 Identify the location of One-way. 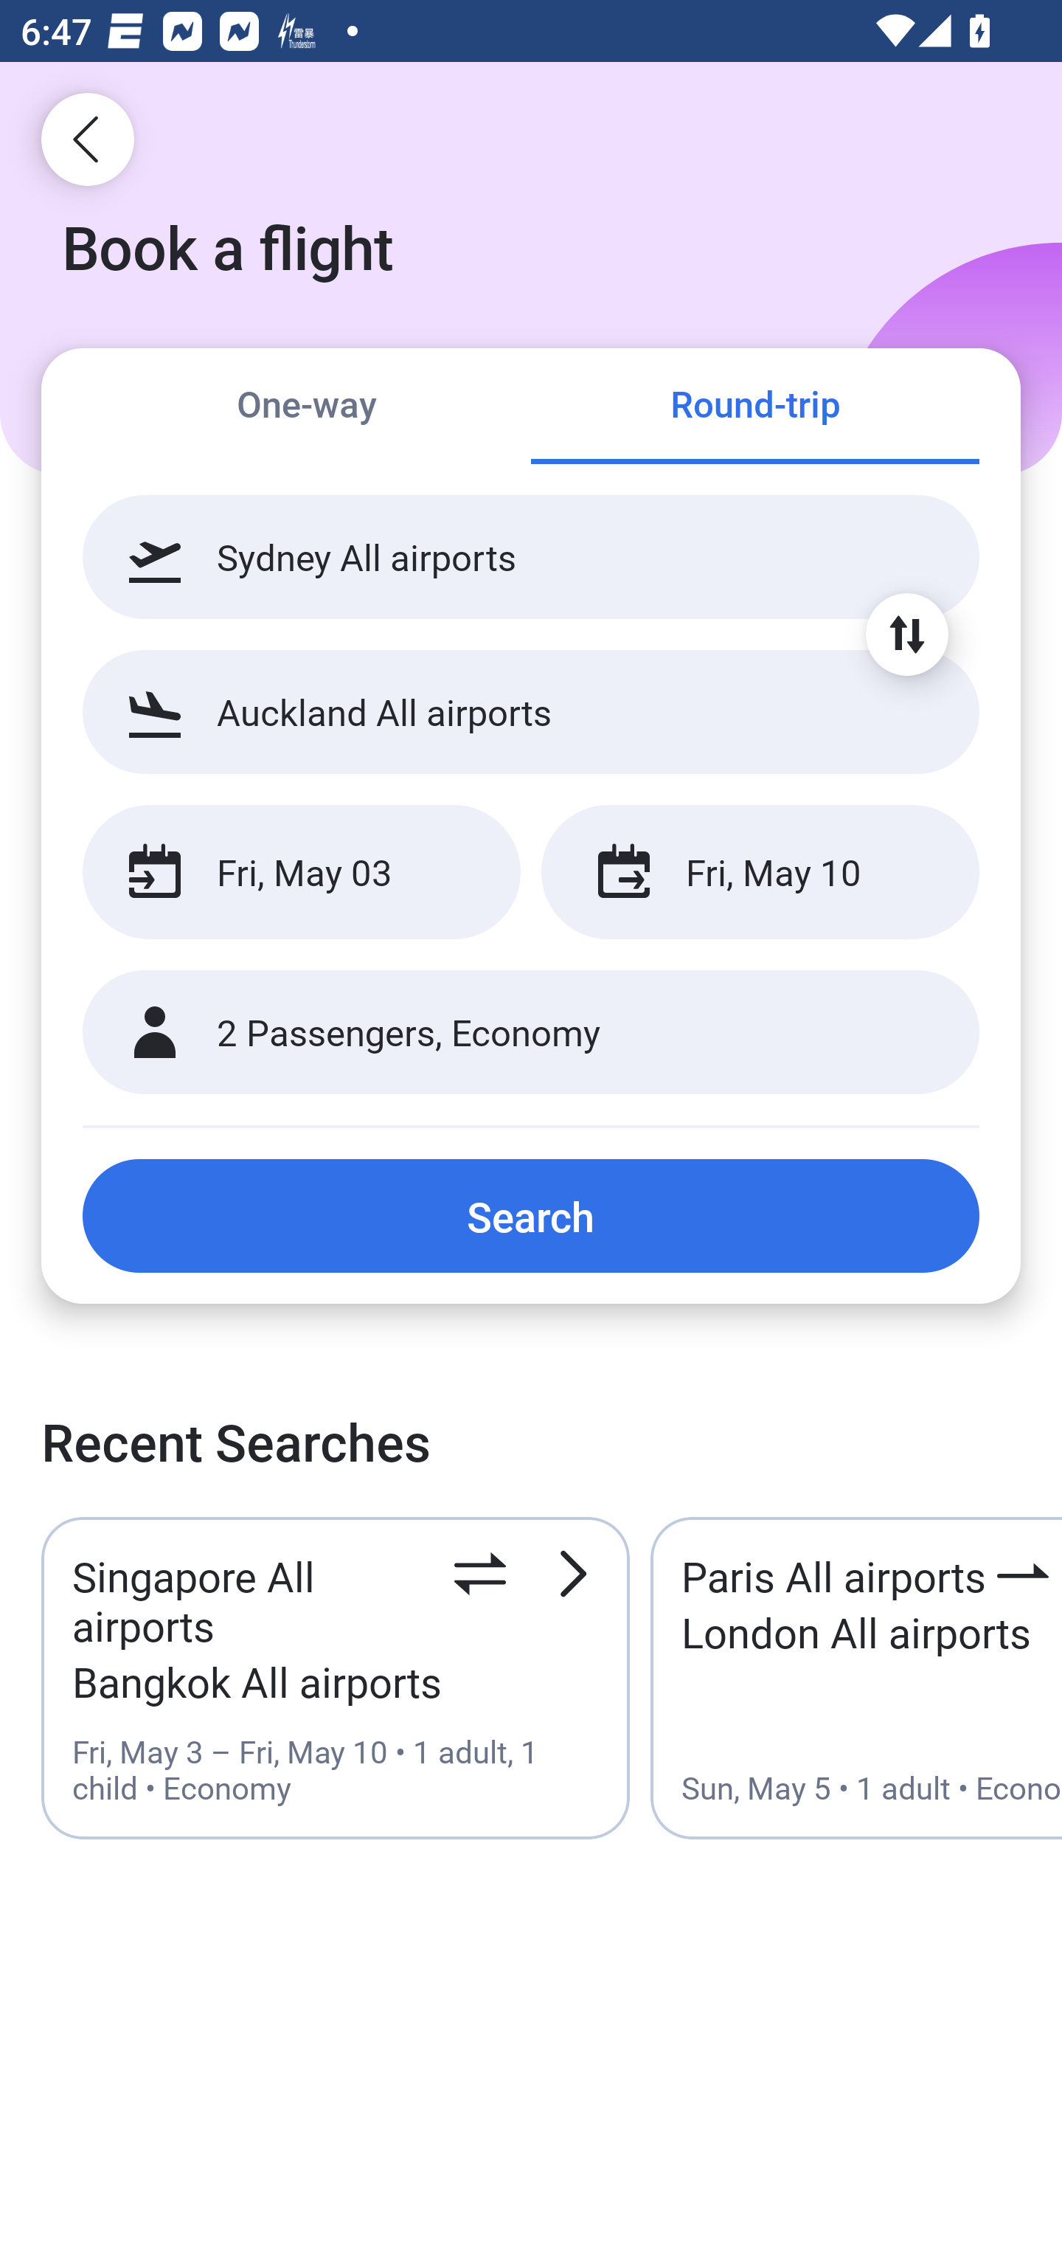
(307, 407).